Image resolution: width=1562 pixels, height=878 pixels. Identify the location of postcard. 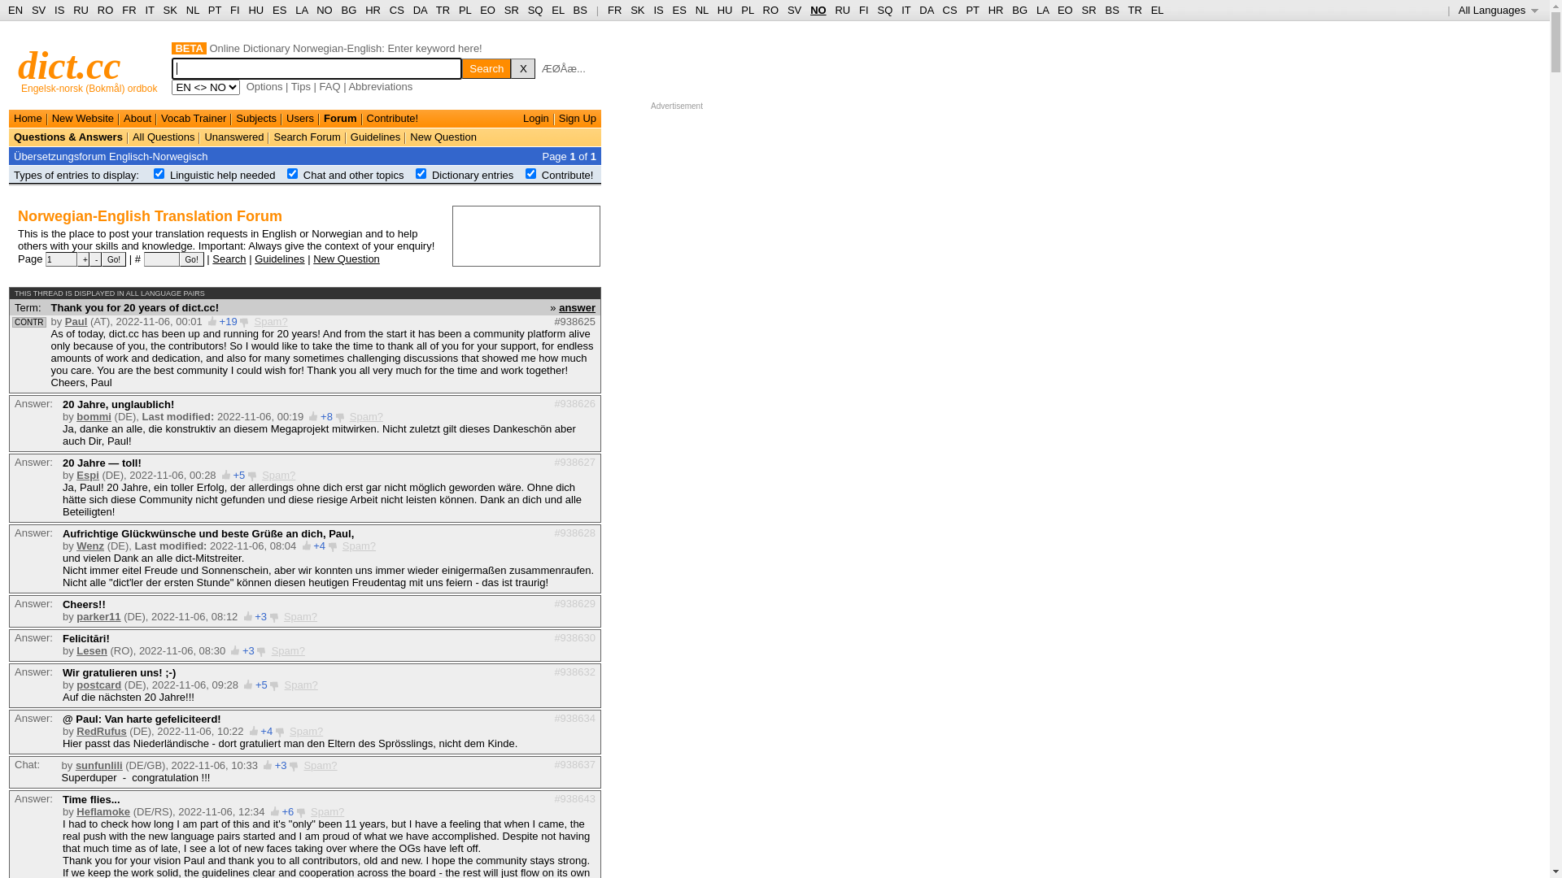
(99, 685).